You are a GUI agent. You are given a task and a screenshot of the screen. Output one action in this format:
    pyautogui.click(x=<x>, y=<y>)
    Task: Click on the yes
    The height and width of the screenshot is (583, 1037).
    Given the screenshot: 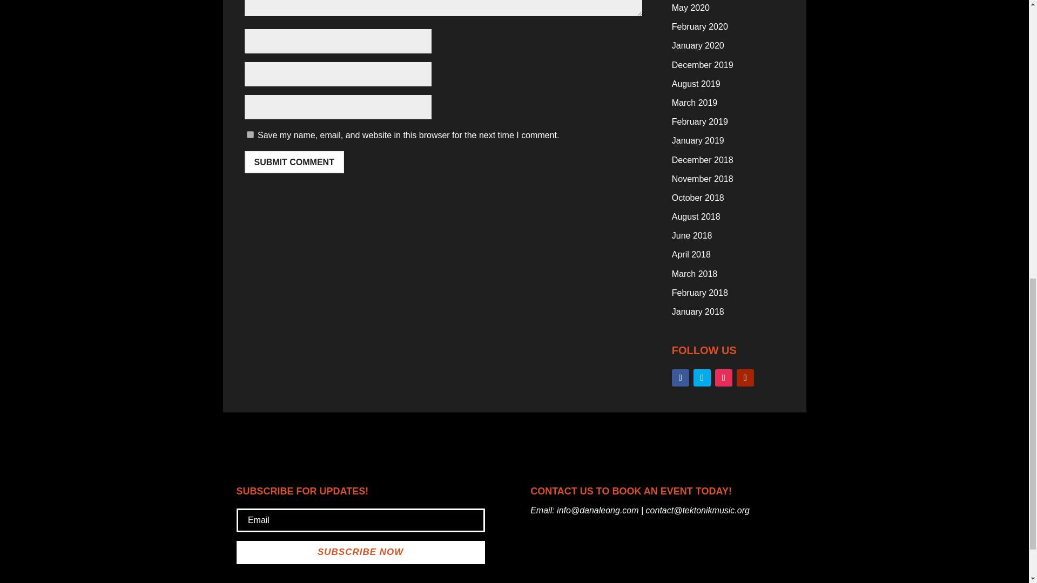 What is the action you would take?
    pyautogui.click(x=250, y=134)
    